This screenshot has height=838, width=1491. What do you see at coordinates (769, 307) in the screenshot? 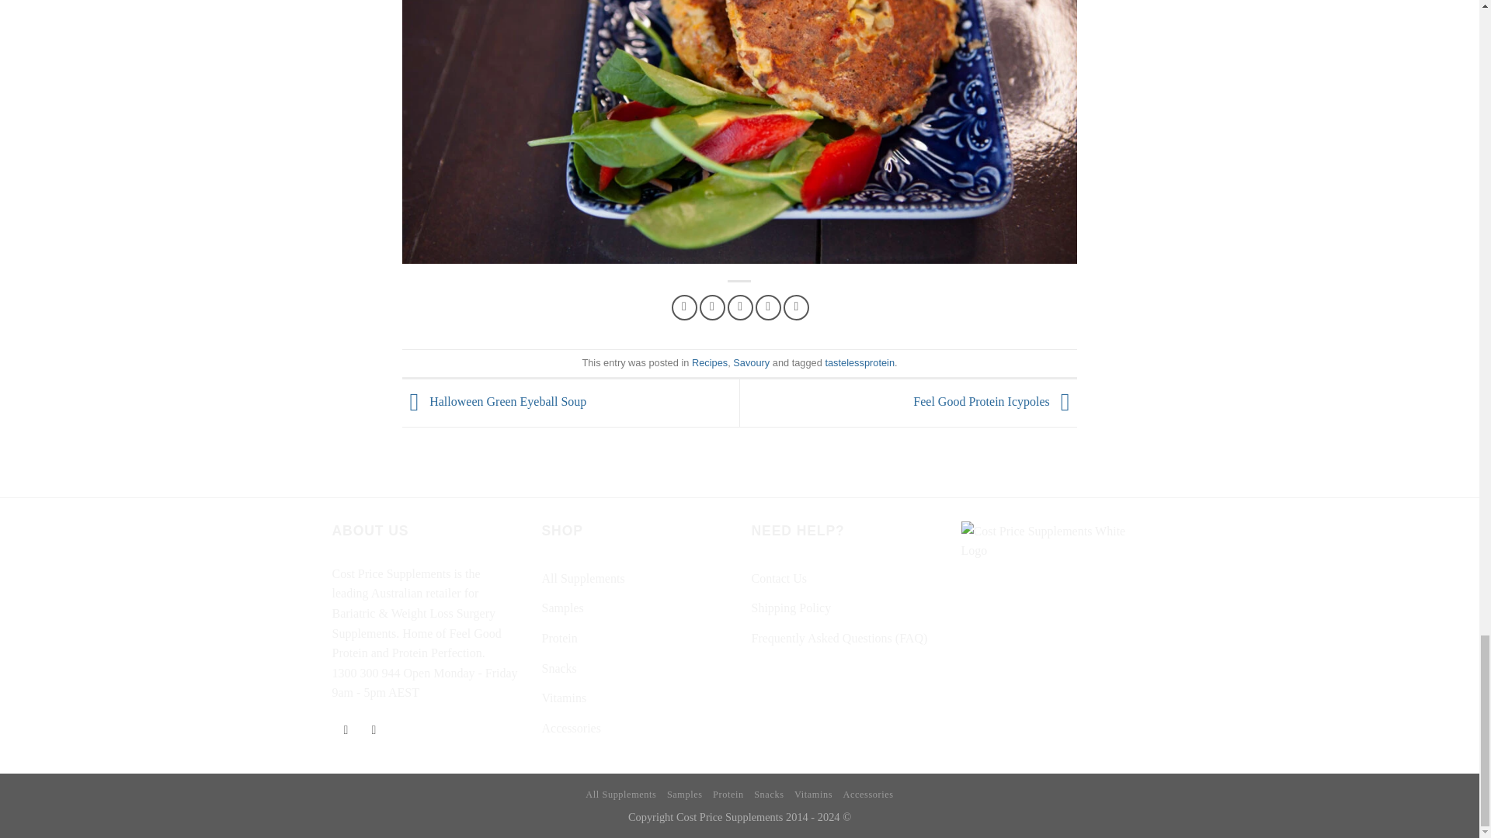
I see `Pin on Pinterest` at bounding box center [769, 307].